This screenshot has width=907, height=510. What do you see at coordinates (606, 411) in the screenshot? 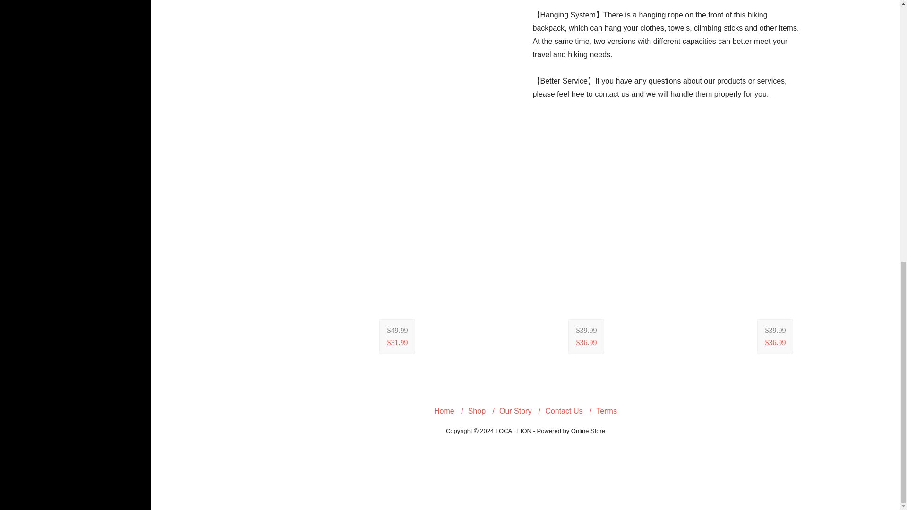
I see `Terms` at bounding box center [606, 411].